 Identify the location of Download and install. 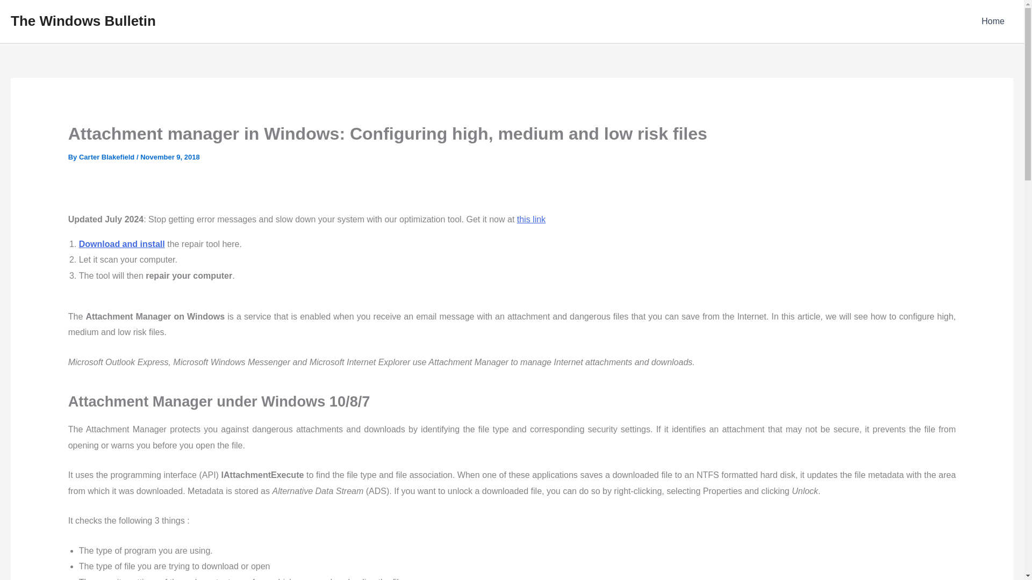
(122, 244).